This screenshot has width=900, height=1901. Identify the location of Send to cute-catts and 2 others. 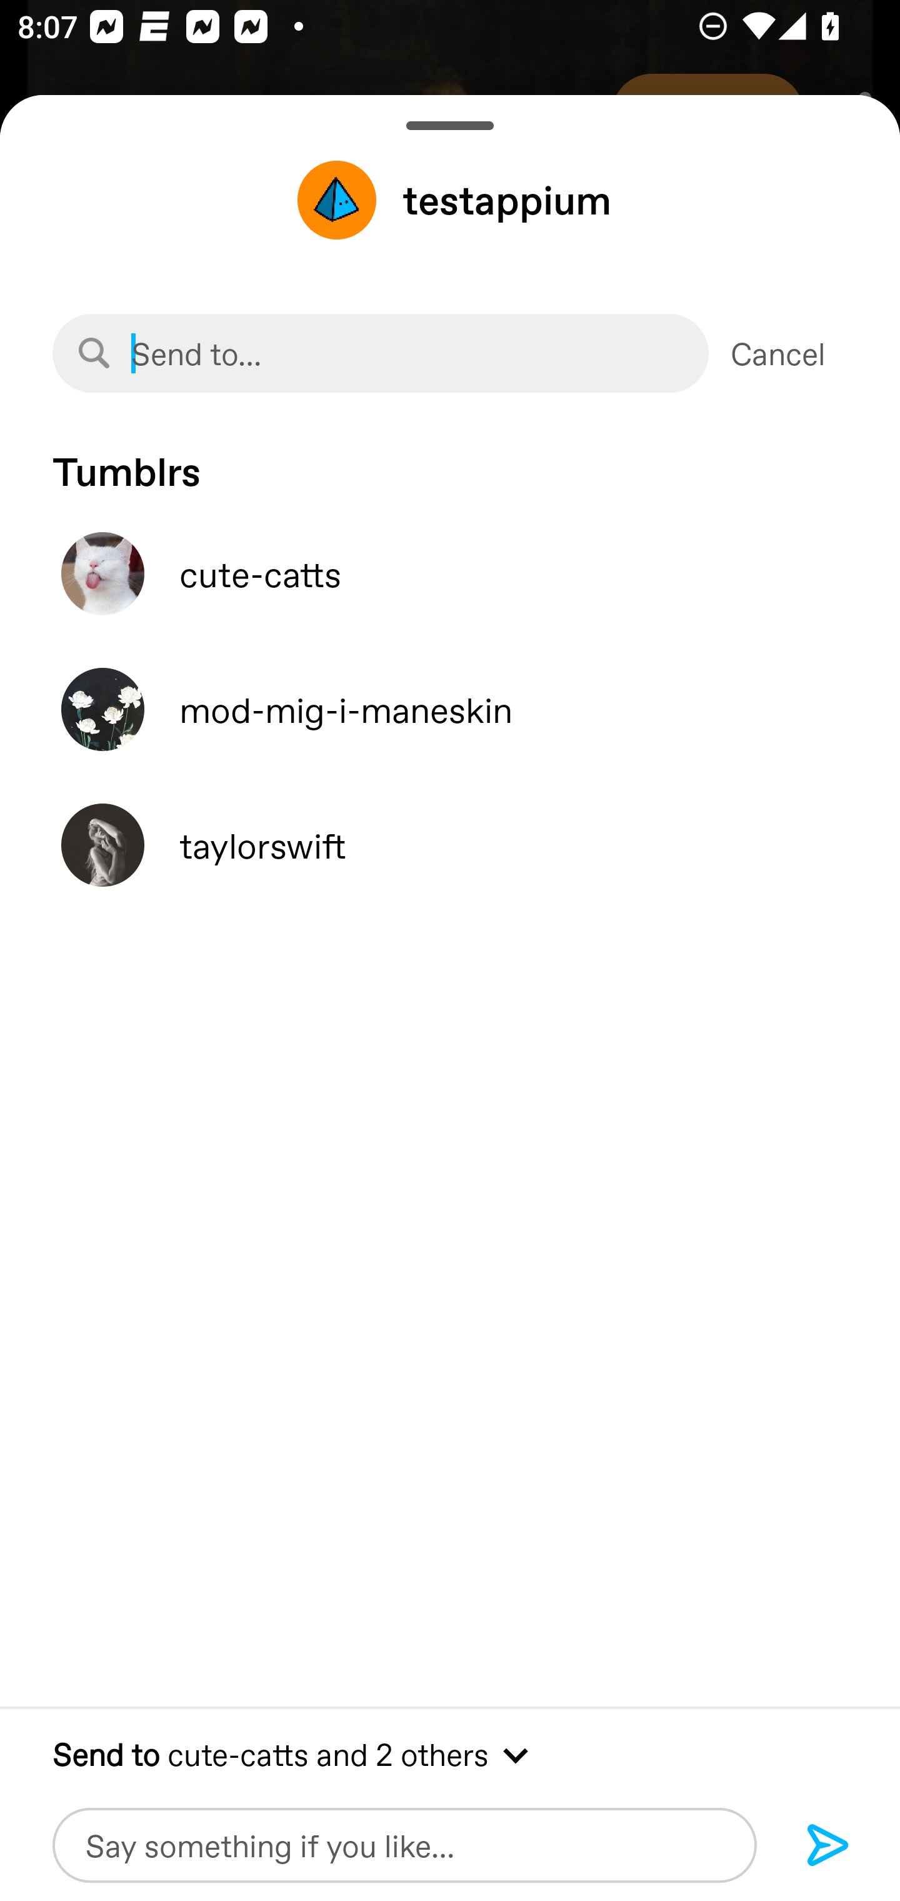
(450, 1753).